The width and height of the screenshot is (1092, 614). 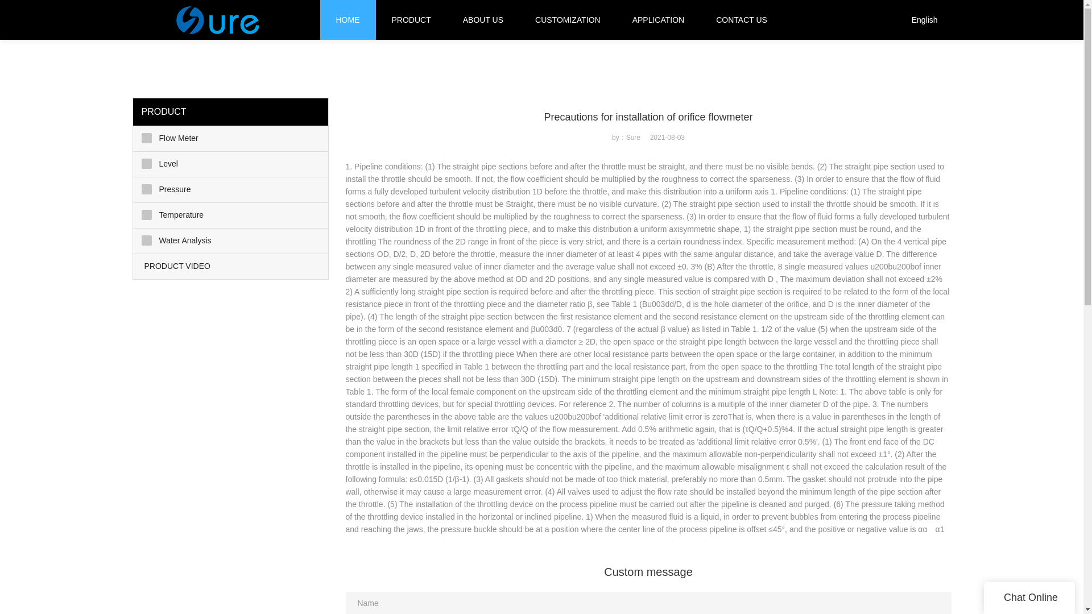 I want to click on CONTACT US, so click(x=742, y=20).